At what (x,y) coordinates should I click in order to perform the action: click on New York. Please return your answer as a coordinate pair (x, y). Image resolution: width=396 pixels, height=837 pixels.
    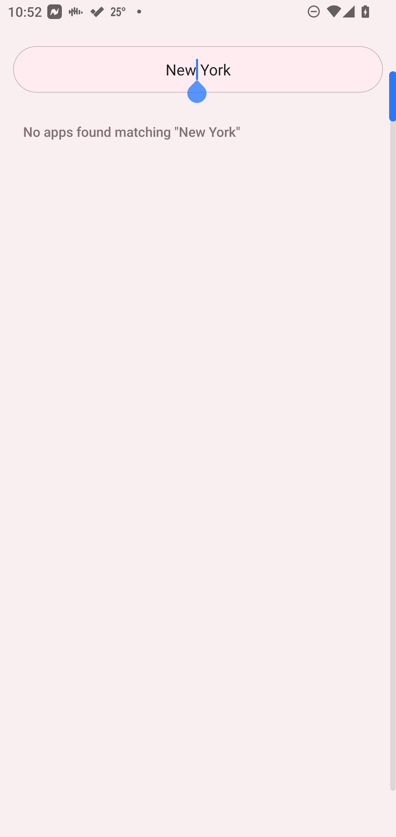
    Looking at the image, I should click on (198, 69).